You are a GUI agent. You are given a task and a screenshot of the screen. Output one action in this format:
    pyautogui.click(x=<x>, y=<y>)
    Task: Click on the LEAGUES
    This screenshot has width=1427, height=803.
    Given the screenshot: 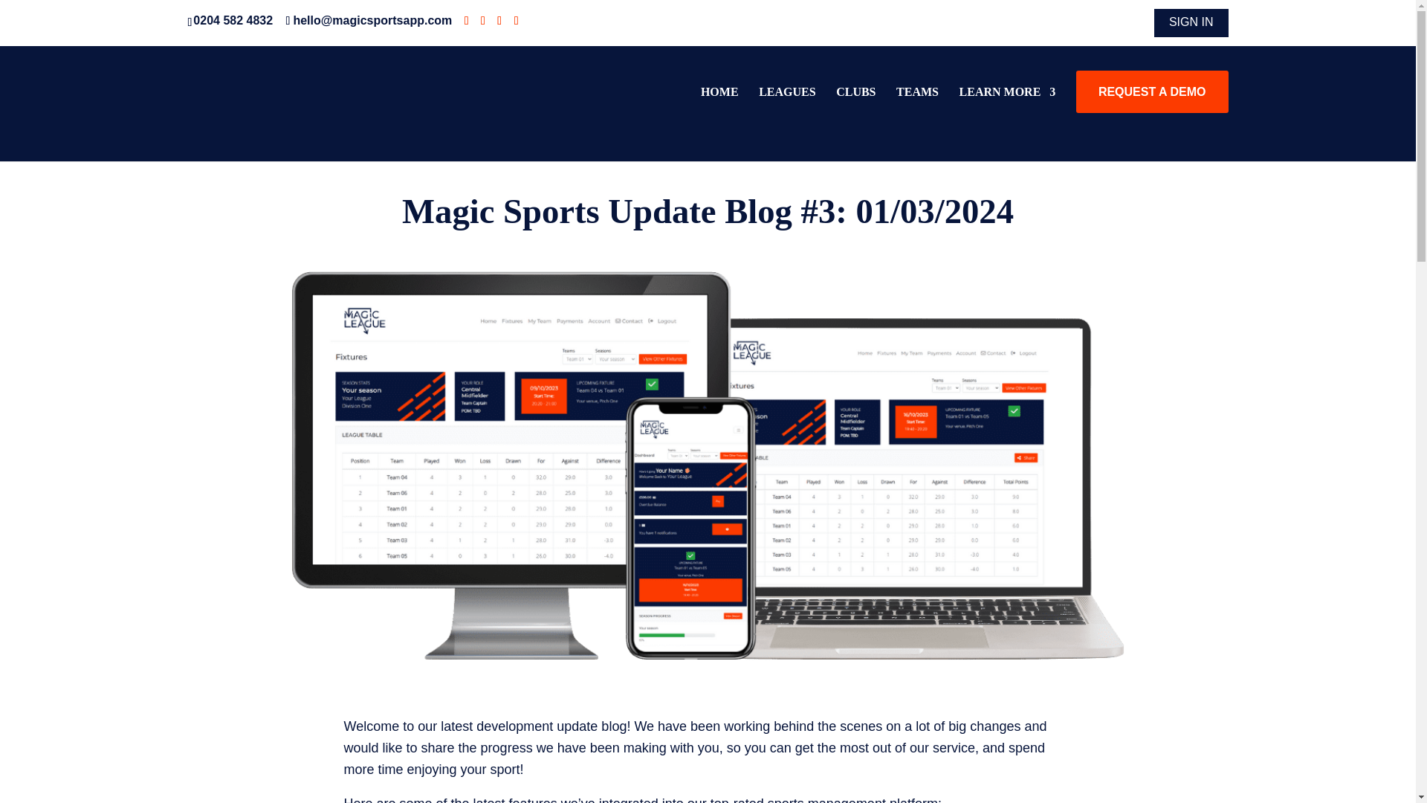 What is the action you would take?
    pyautogui.click(x=786, y=110)
    